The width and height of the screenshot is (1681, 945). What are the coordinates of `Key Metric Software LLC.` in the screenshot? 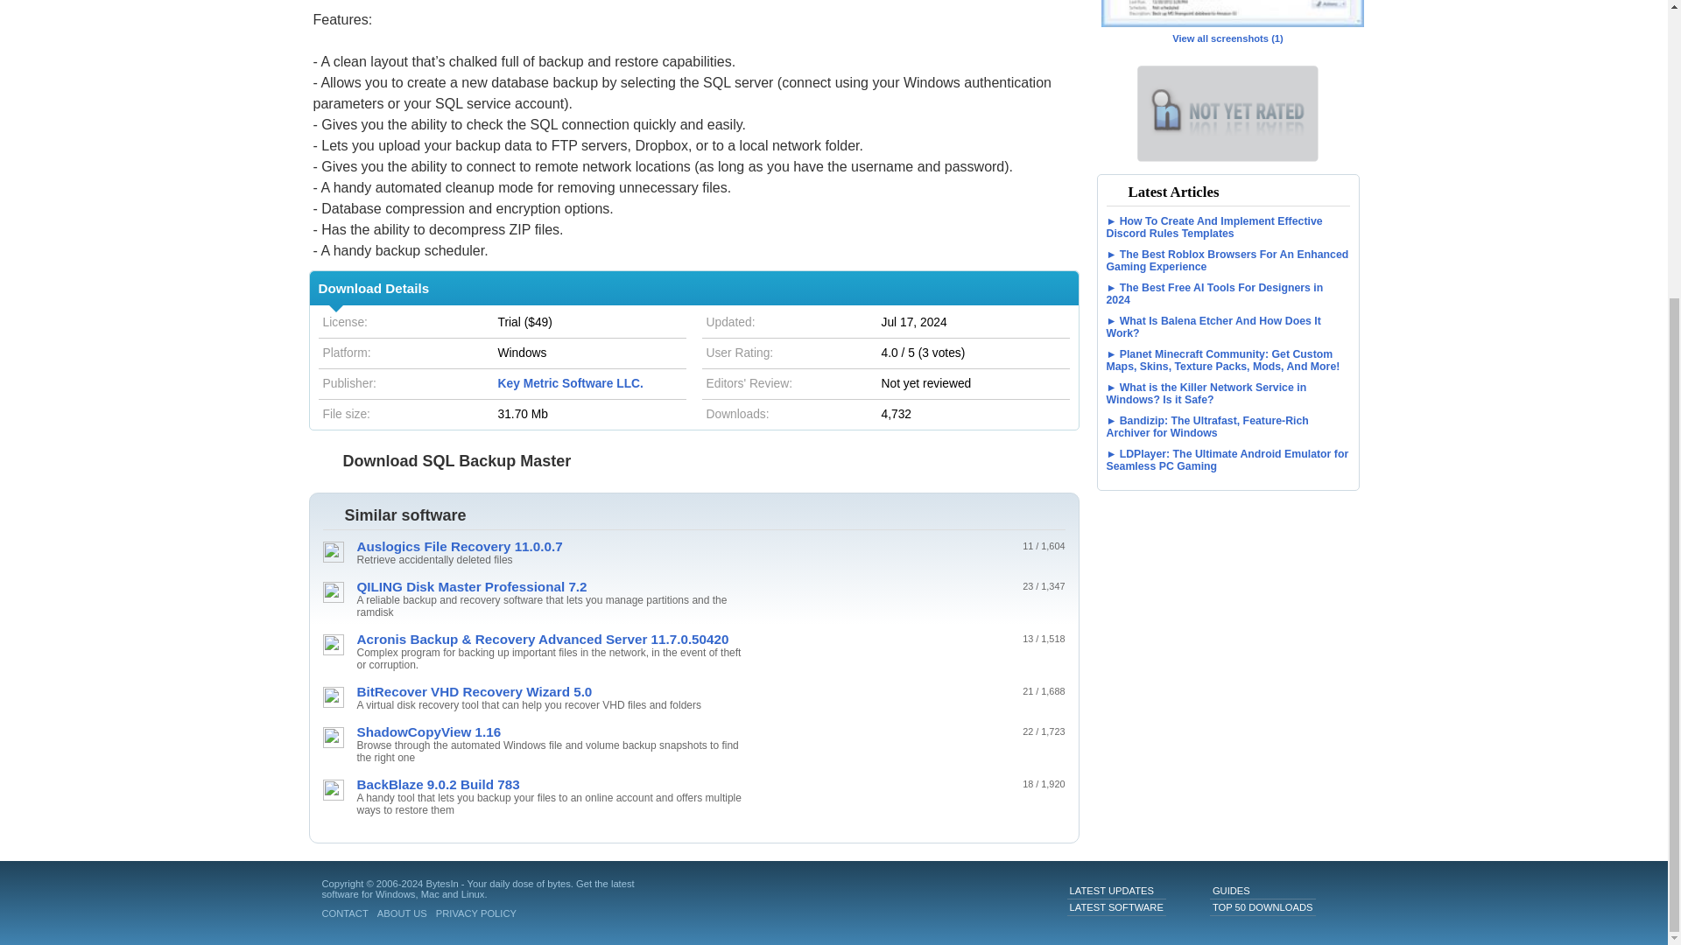 It's located at (569, 383).